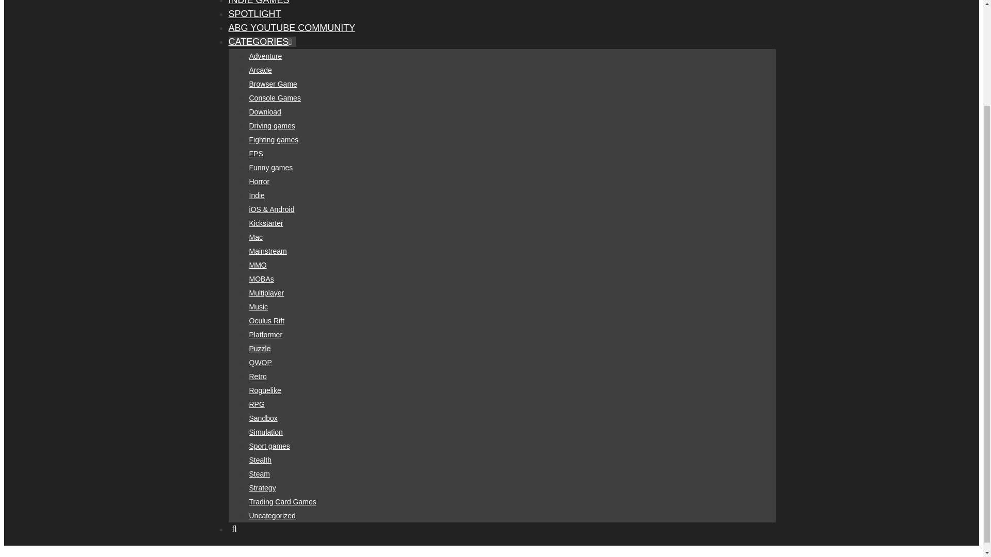  What do you see at coordinates (259, 349) in the screenshot?
I see `Puzzle` at bounding box center [259, 349].